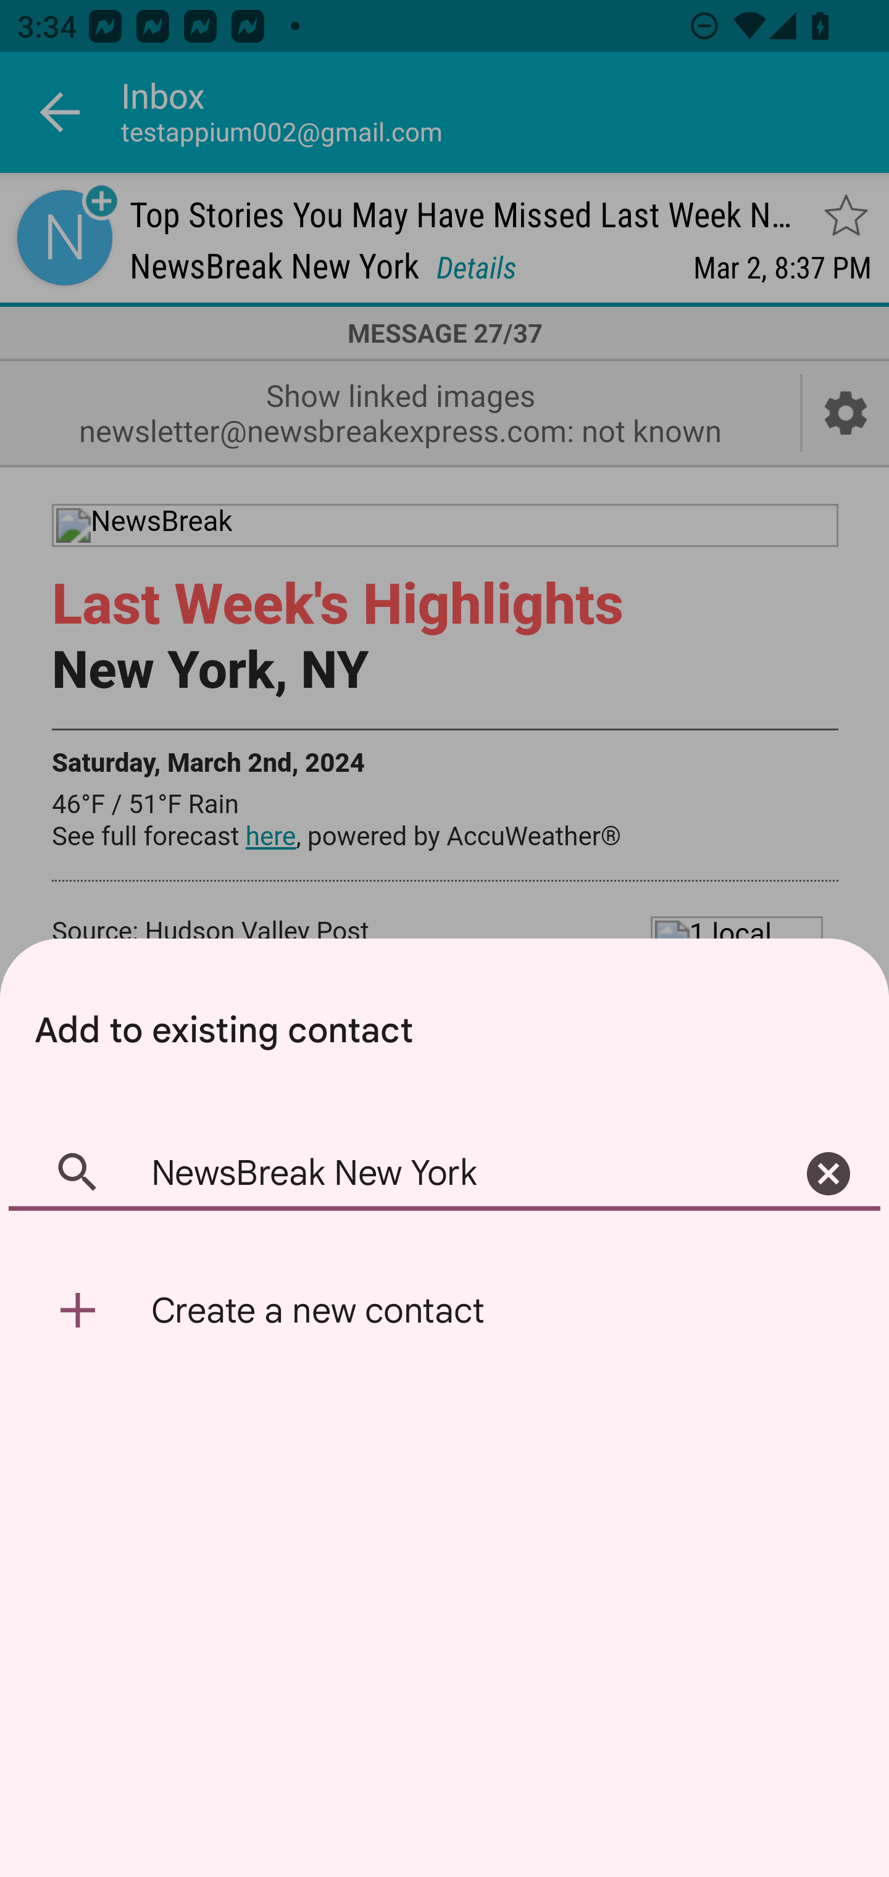  What do you see at coordinates (444, 1310) in the screenshot?
I see `Create a new contact` at bounding box center [444, 1310].